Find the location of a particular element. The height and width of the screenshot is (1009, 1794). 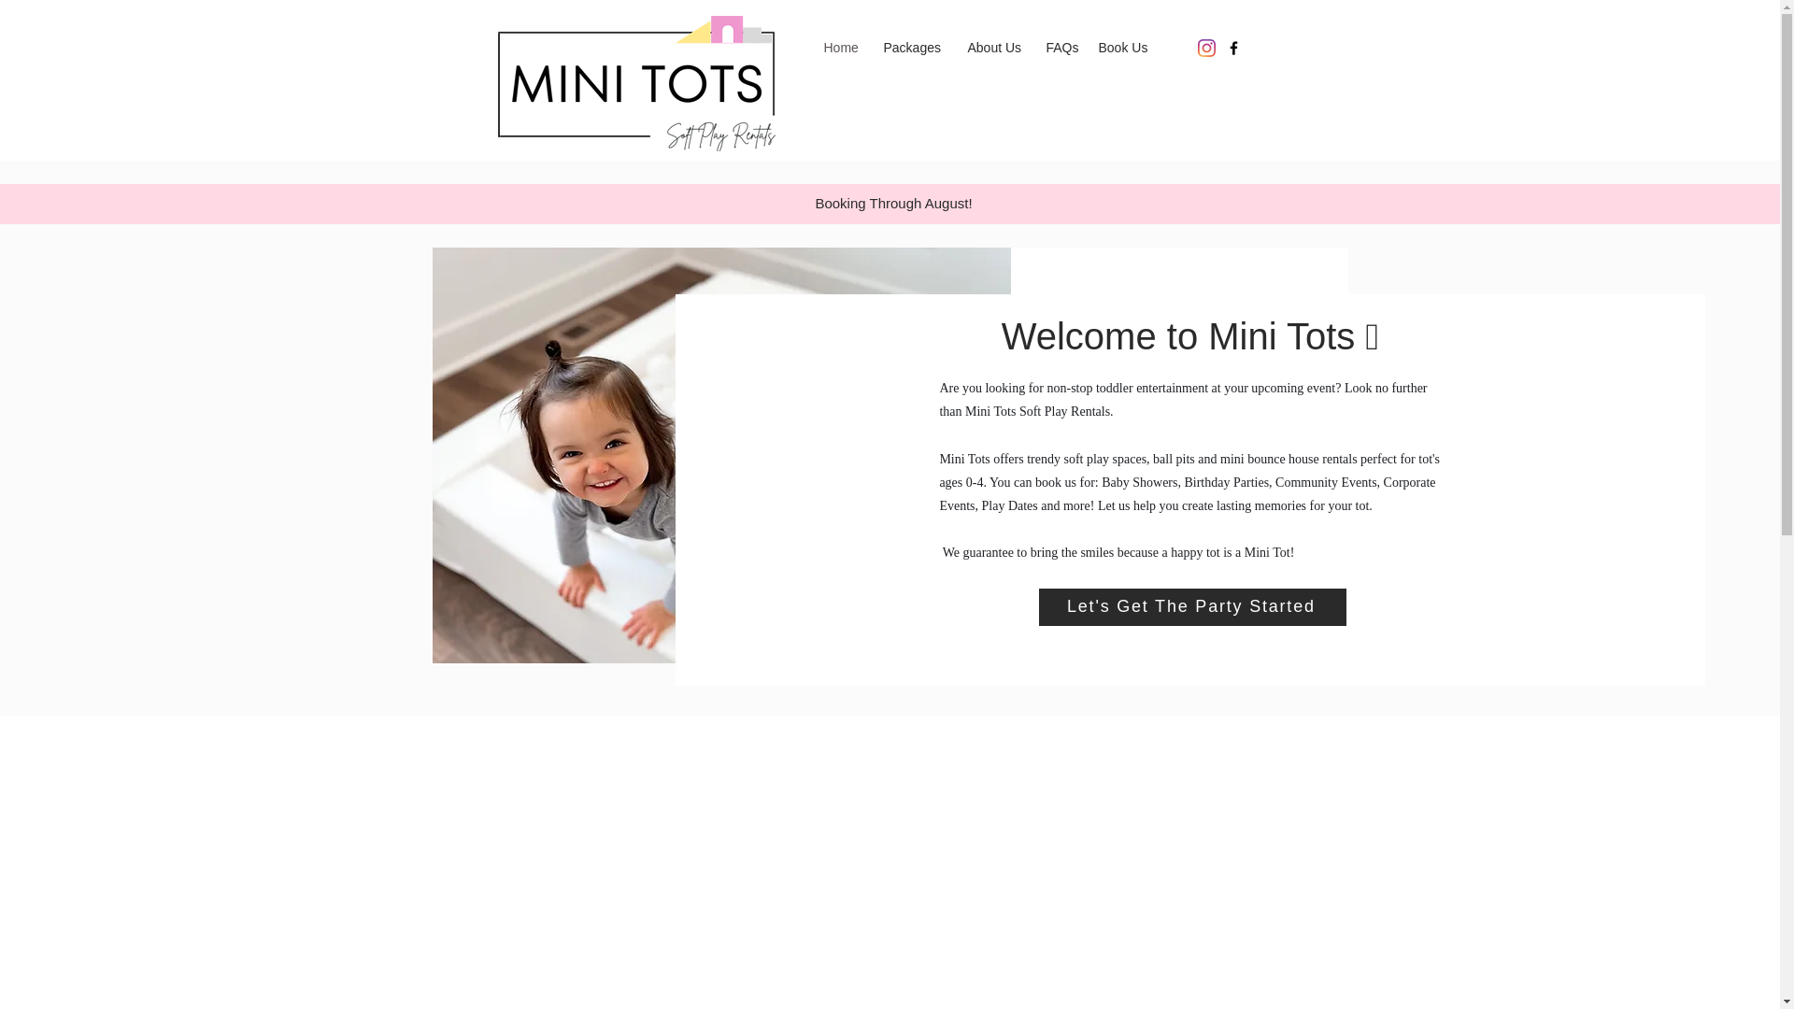

Packages is located at coordinates (916, 49).